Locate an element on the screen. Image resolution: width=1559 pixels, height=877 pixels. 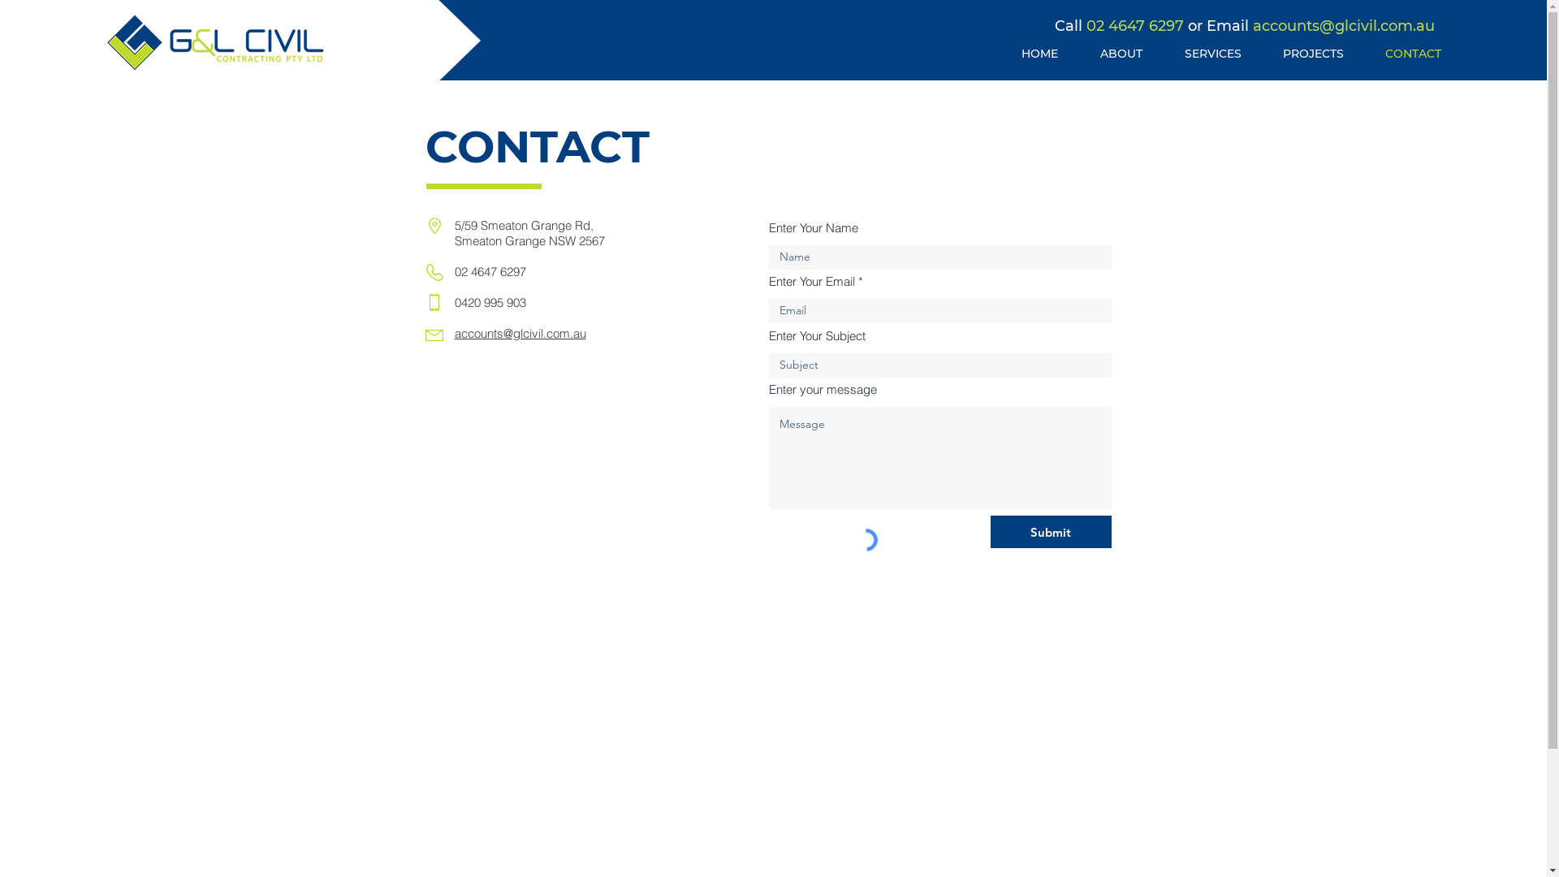
CONTACT is located at coordinates (1413, 54).